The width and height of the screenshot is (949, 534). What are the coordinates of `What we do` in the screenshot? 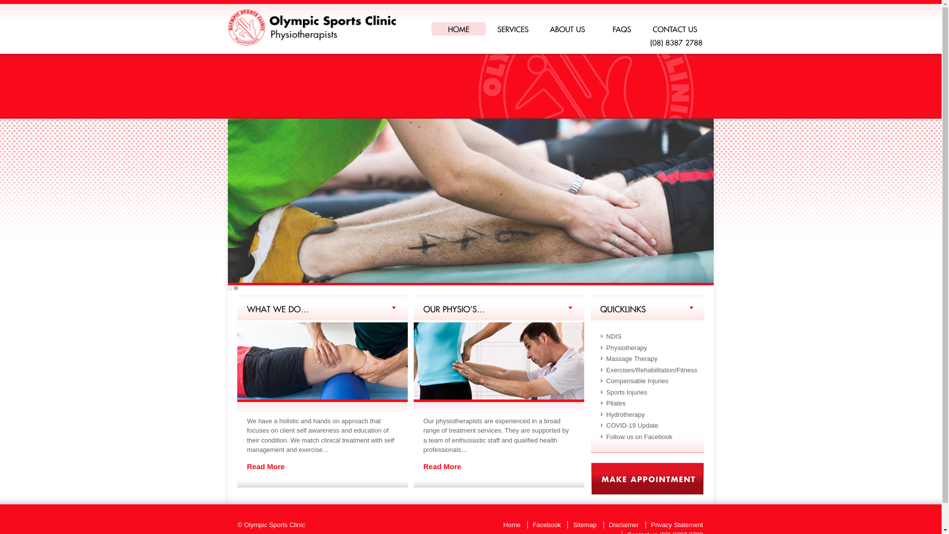 It's located at (322, 362).